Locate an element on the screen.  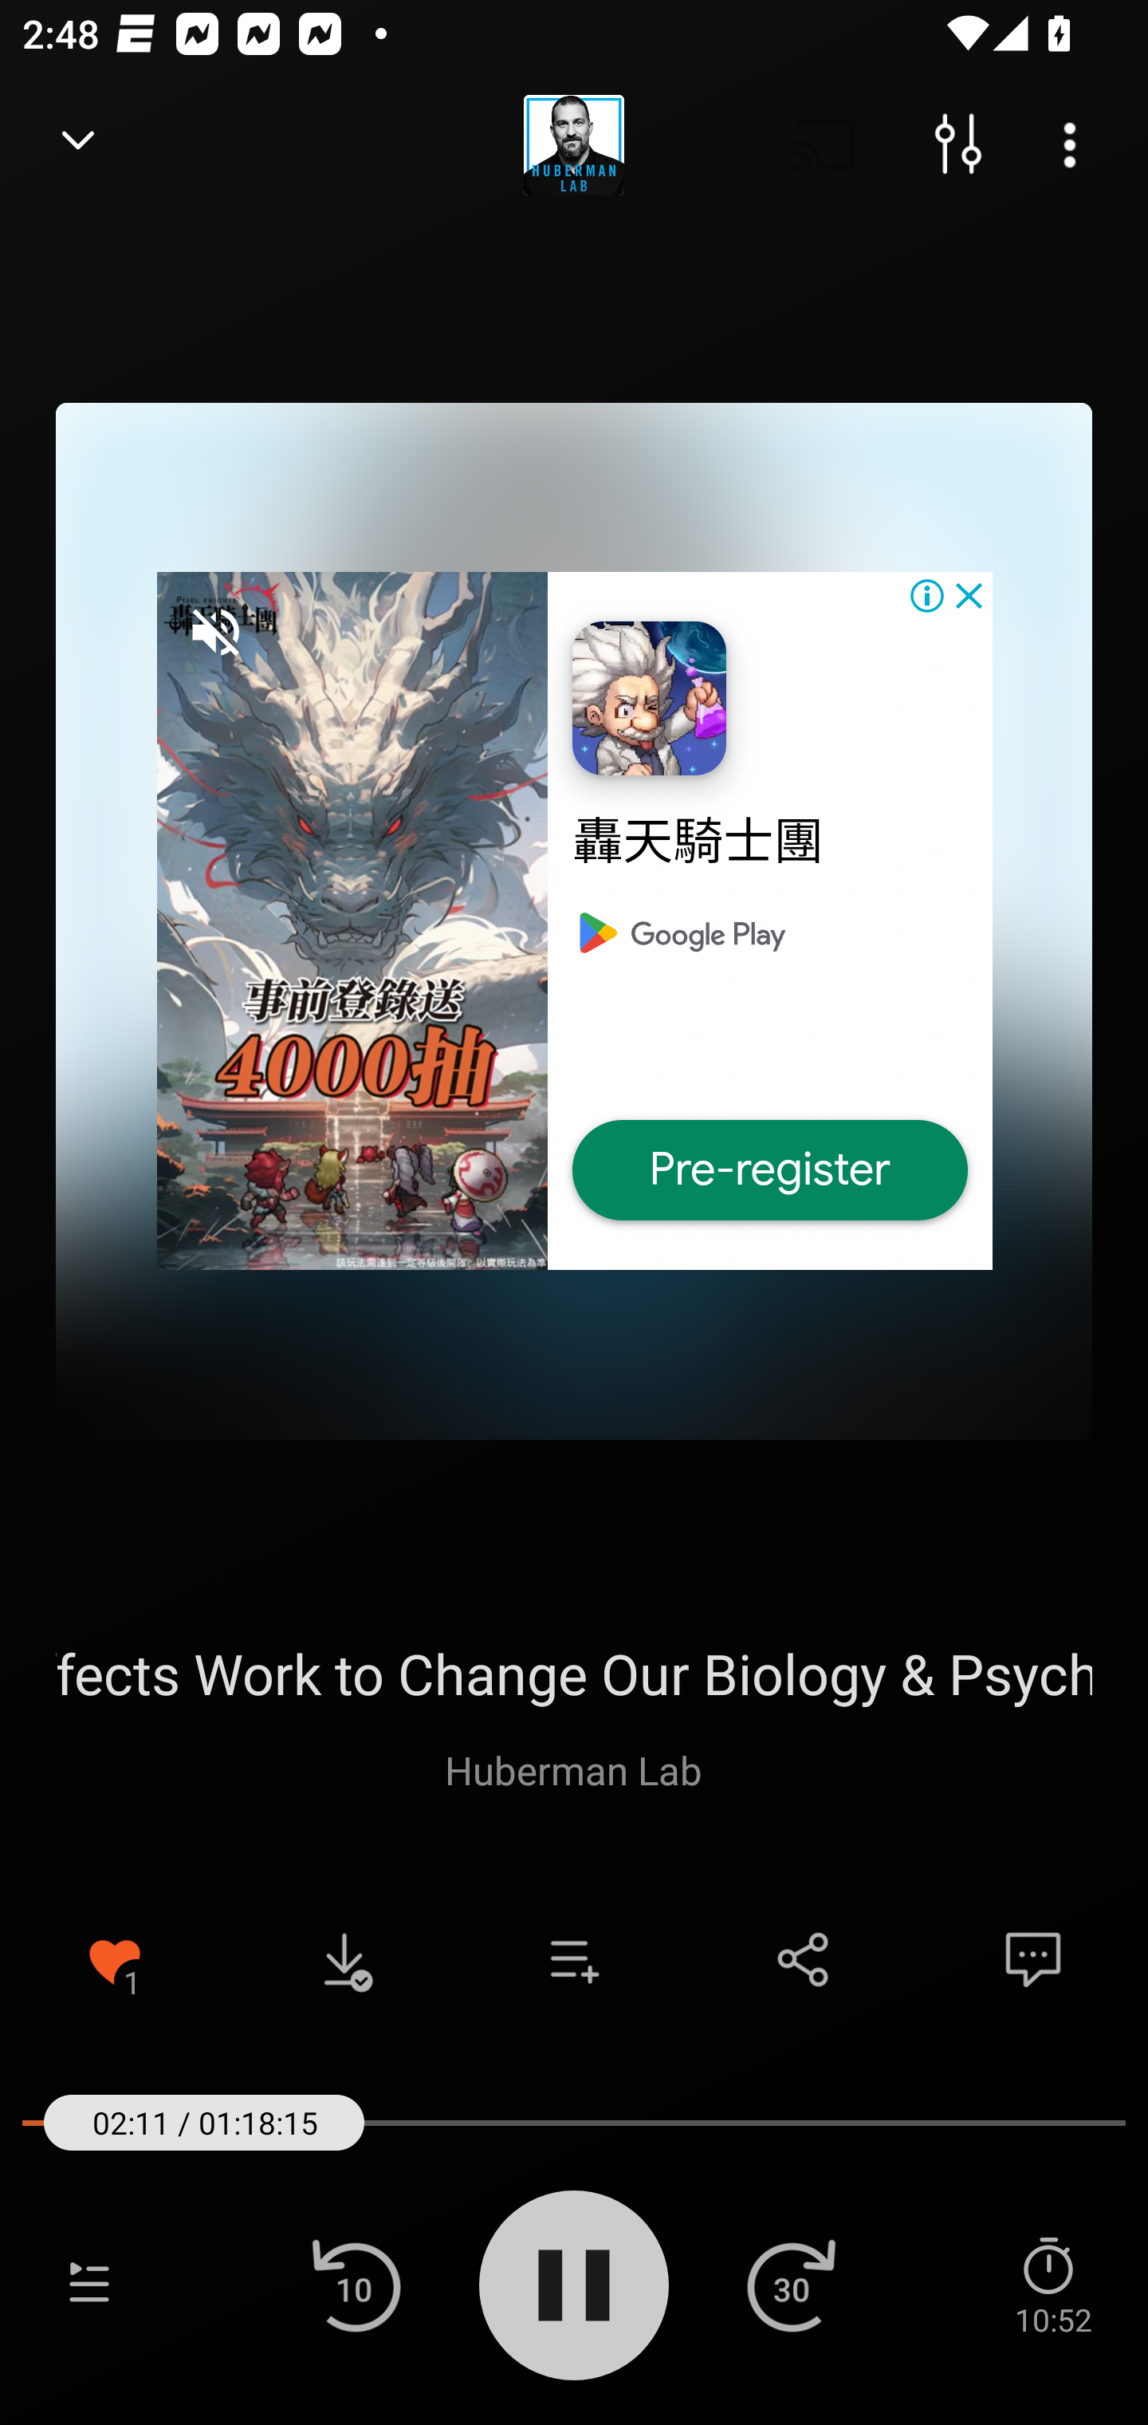
Share is located at coordinates (804, 1959).